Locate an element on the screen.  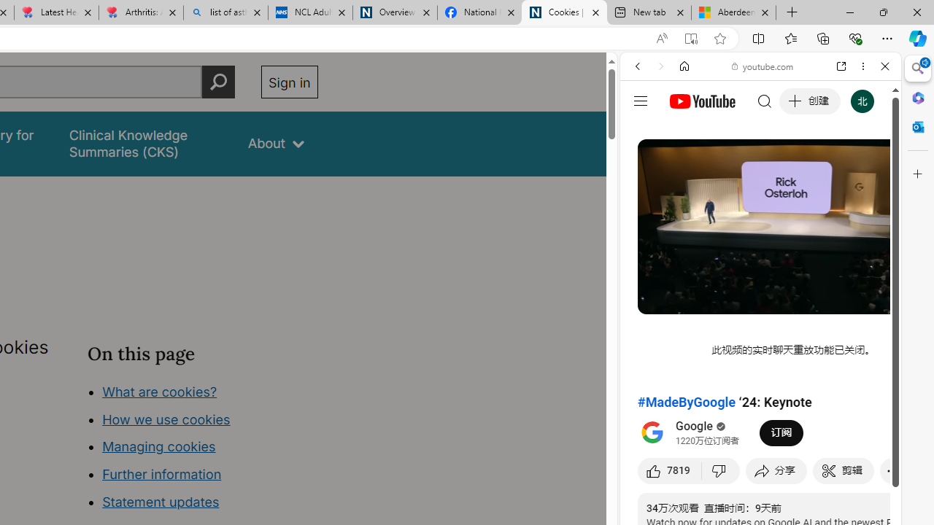
Search videos from youtube.com is located at coordinates (734, 480).